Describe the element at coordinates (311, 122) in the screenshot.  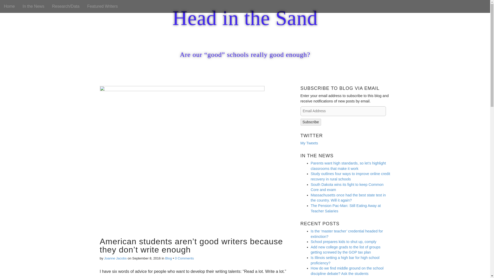
I see `Subscribe` at that location.